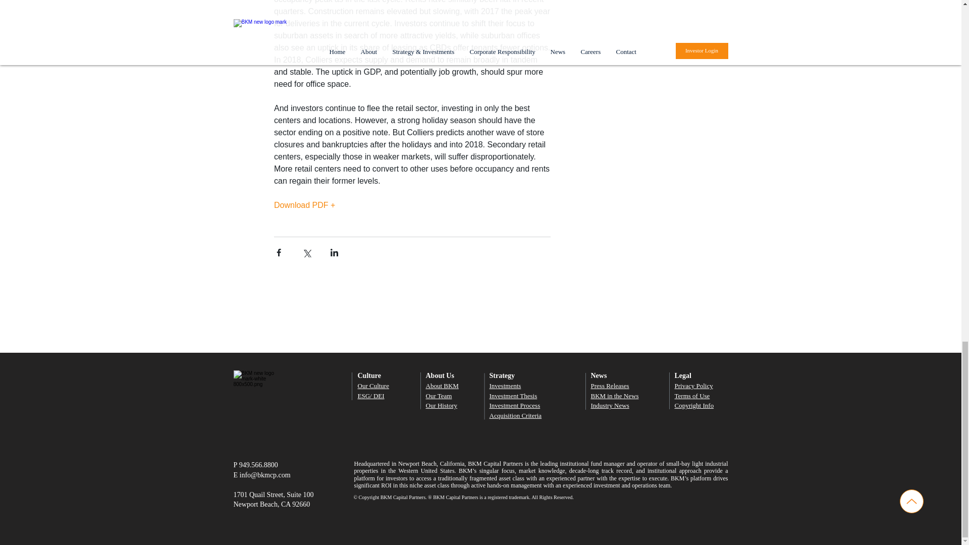 The height and width of the screenshot is (545, 969). I want to click on Press Releases, so click(610, 386).